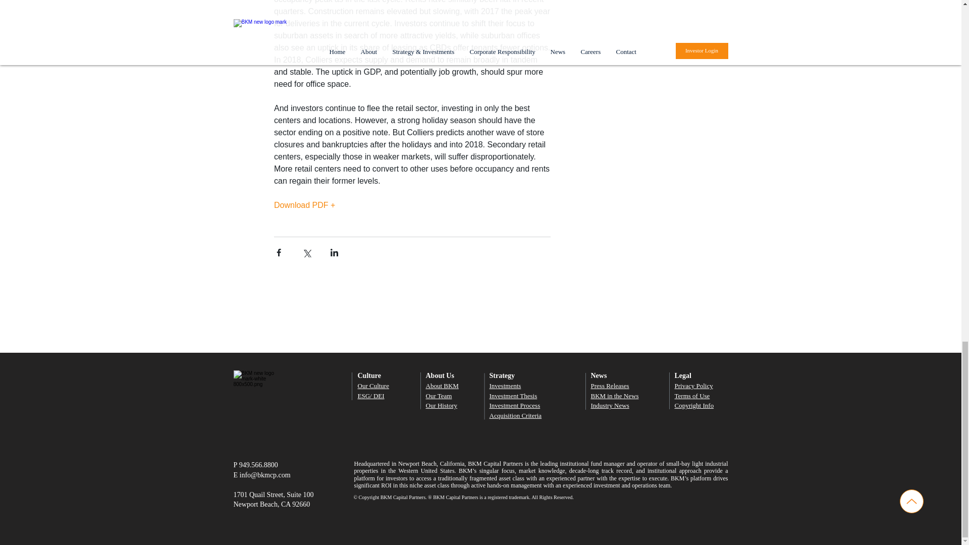 The height and width of the screenshot is (545, 969). I want to click on Press Releases, so click(610, 386).